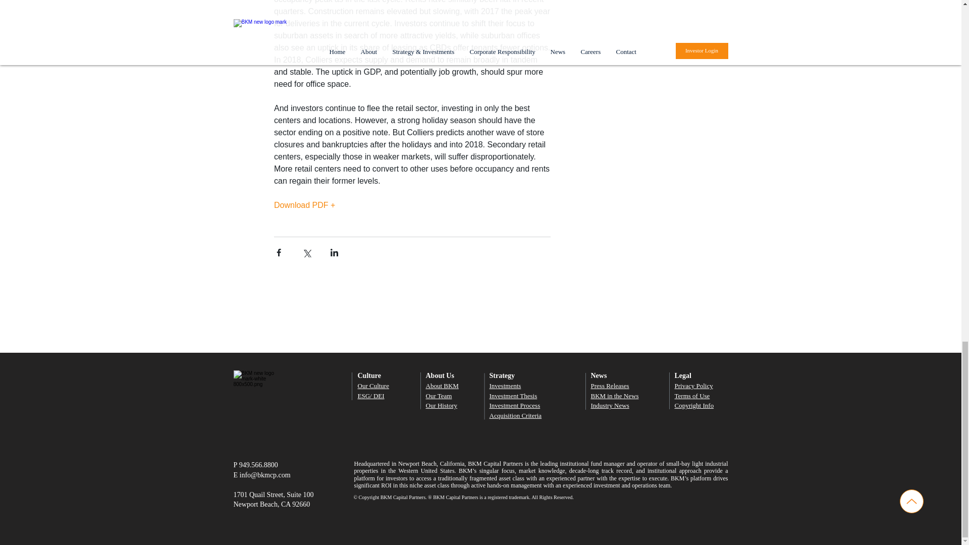 The height and width of the screenshot is (545, 969). I want to click on Press Releases, so click(610, 386).